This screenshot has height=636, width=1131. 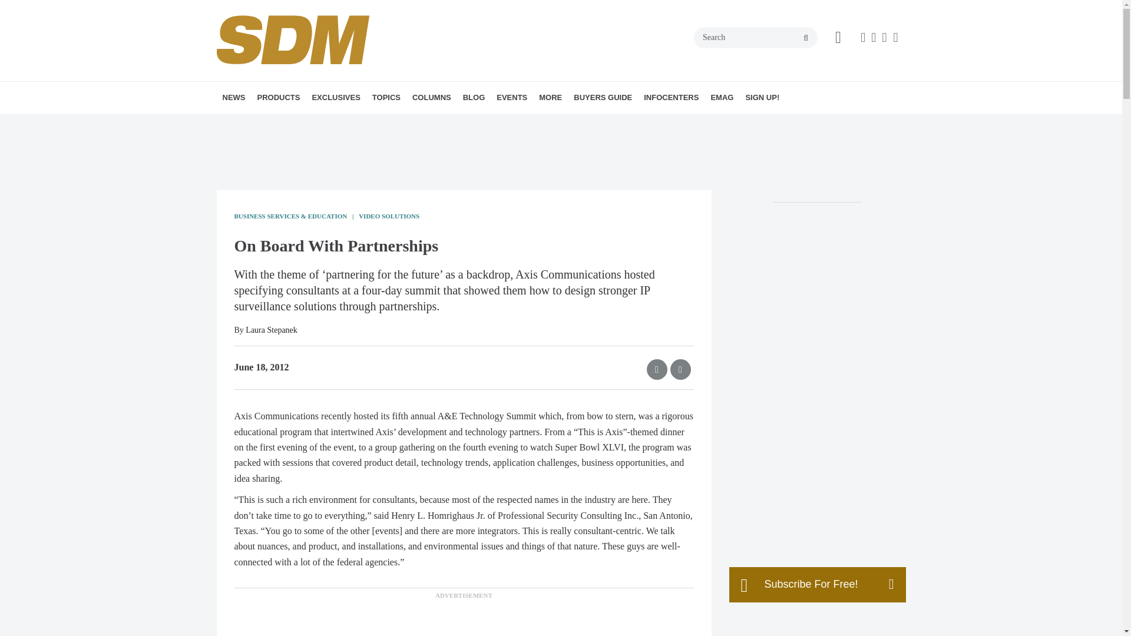 What do you see at coordinates (386, 98) in the screenshot?
I see `TOPICS` at bounding box center [386, 98].